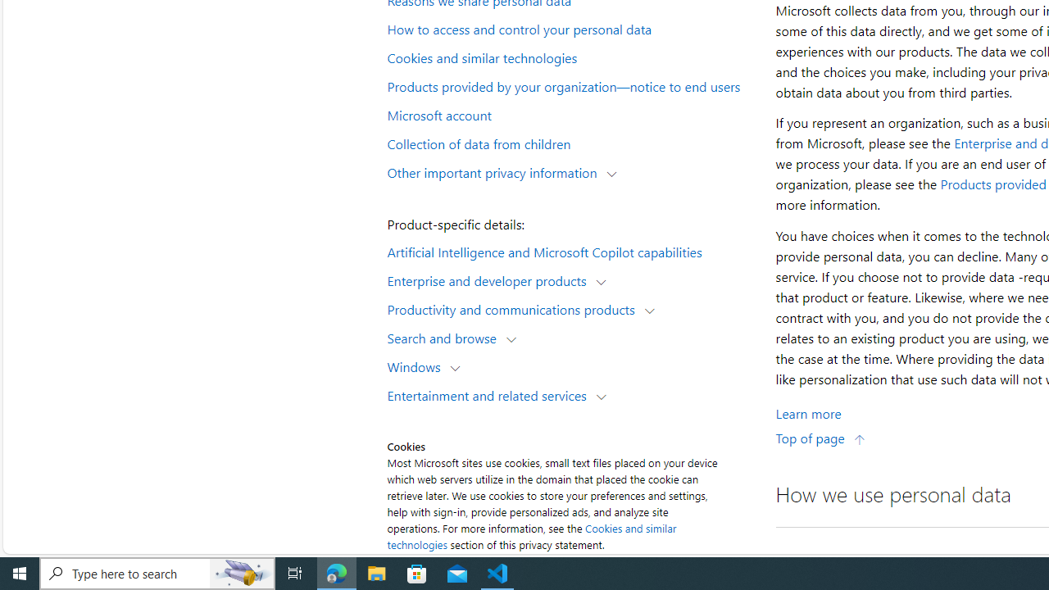 This screenshot has height=590, width=1049. What do you see at coordinates (808, 413) in the screenshot?
I see `Learn More about Personal data we collect` at bounding box center [808, 413].